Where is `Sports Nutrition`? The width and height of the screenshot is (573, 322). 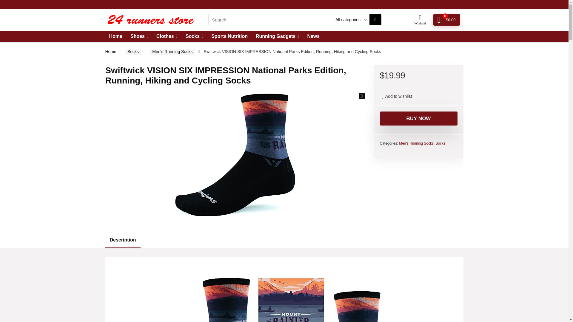
Sports Nutrition is located at coordinates (229, 36).